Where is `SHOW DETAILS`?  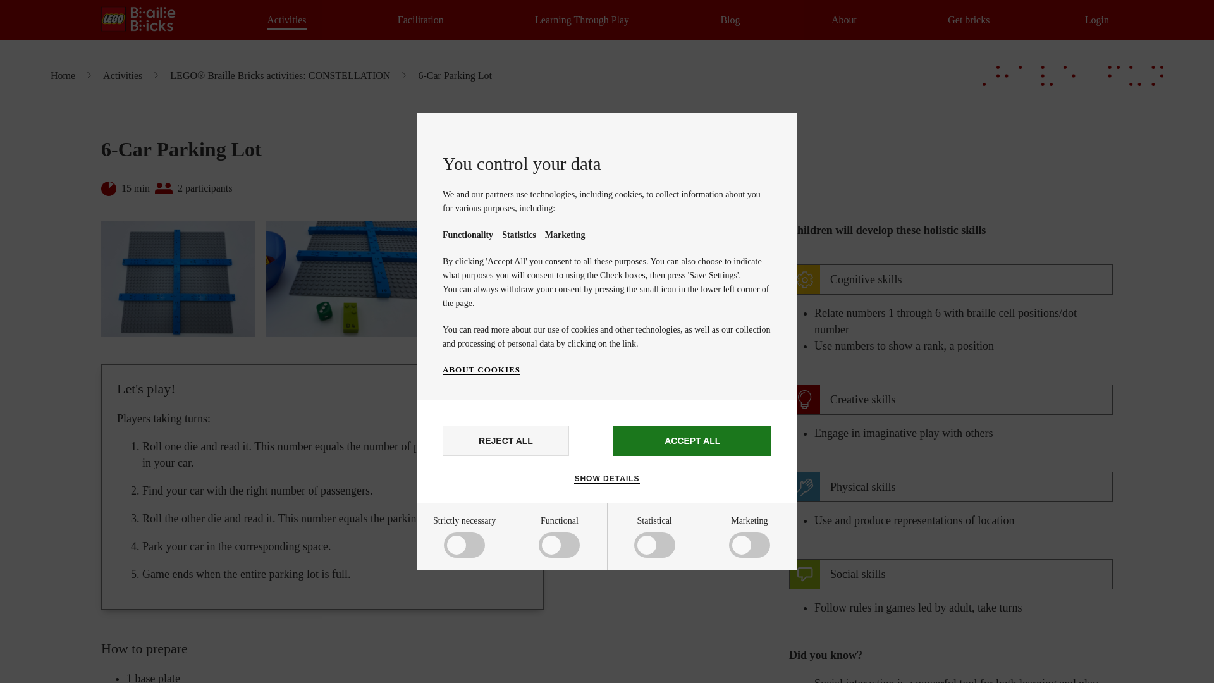 SHOW DETAILS is located at coordinates (607, 478).